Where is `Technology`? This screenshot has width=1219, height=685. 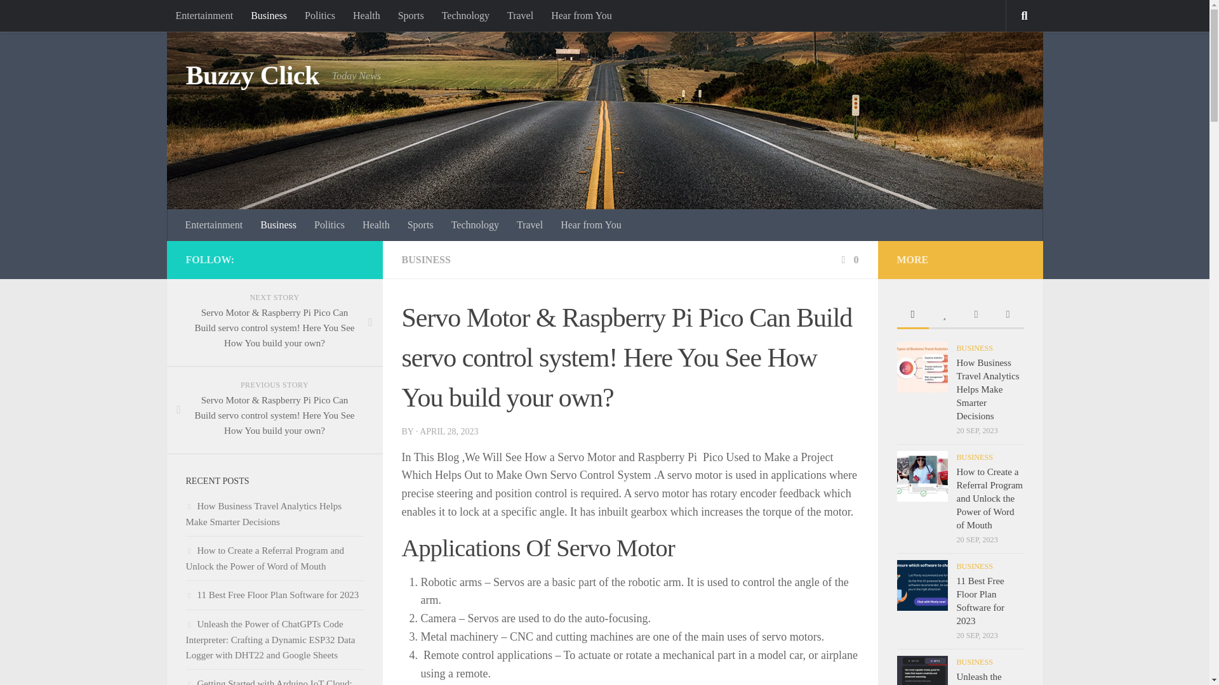 Technology is located at coordinates (465, 15).